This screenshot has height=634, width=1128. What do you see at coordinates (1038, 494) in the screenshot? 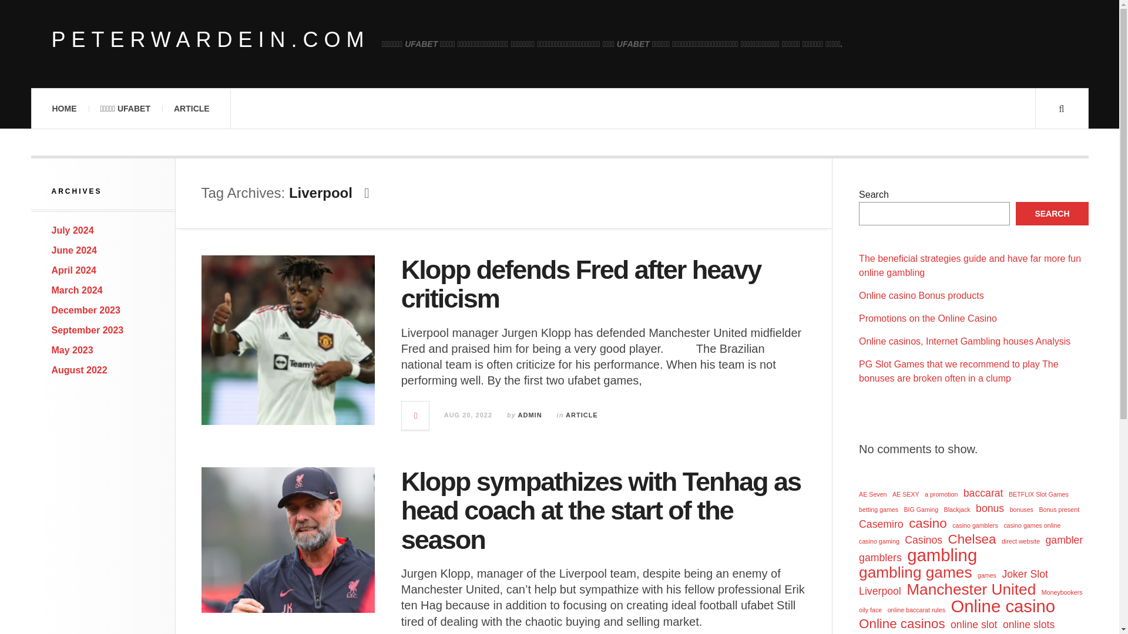
I see `BETFLIX Slot Games` at bounding box center [1038, 494].